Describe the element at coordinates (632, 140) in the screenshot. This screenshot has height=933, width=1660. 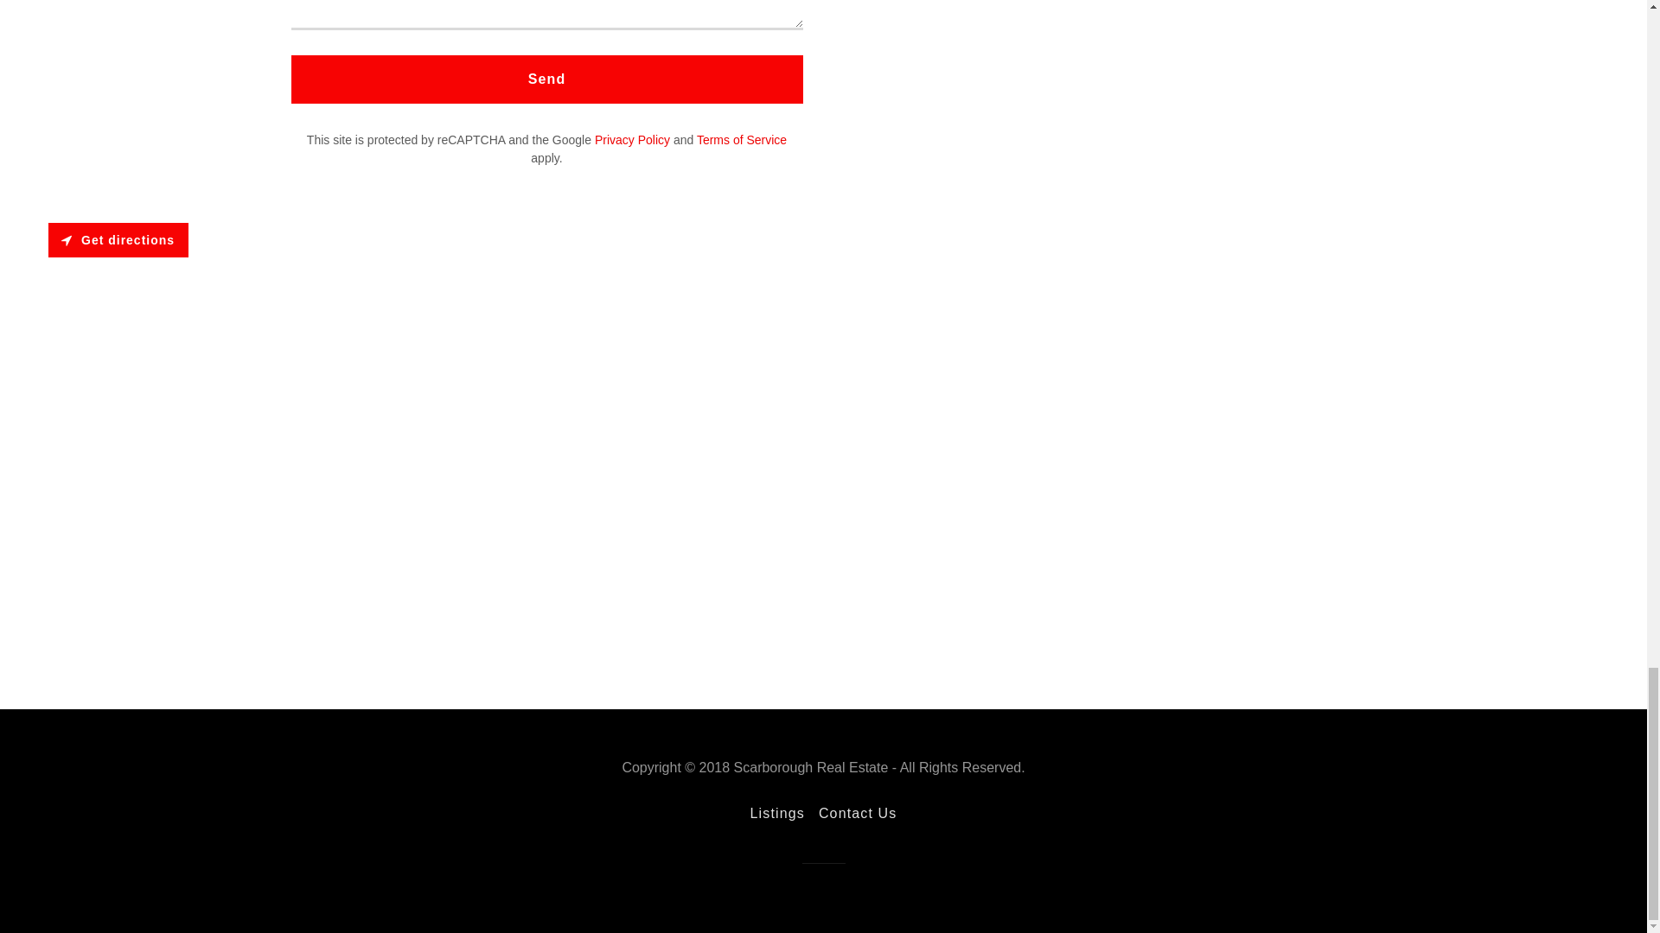
I see `Privacy Policy` at that location.